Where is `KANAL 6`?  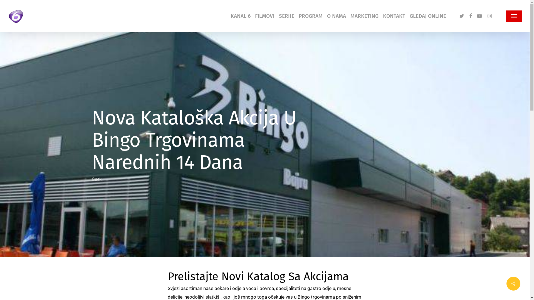
KANAL 6 is located at coordinates (241, 16).